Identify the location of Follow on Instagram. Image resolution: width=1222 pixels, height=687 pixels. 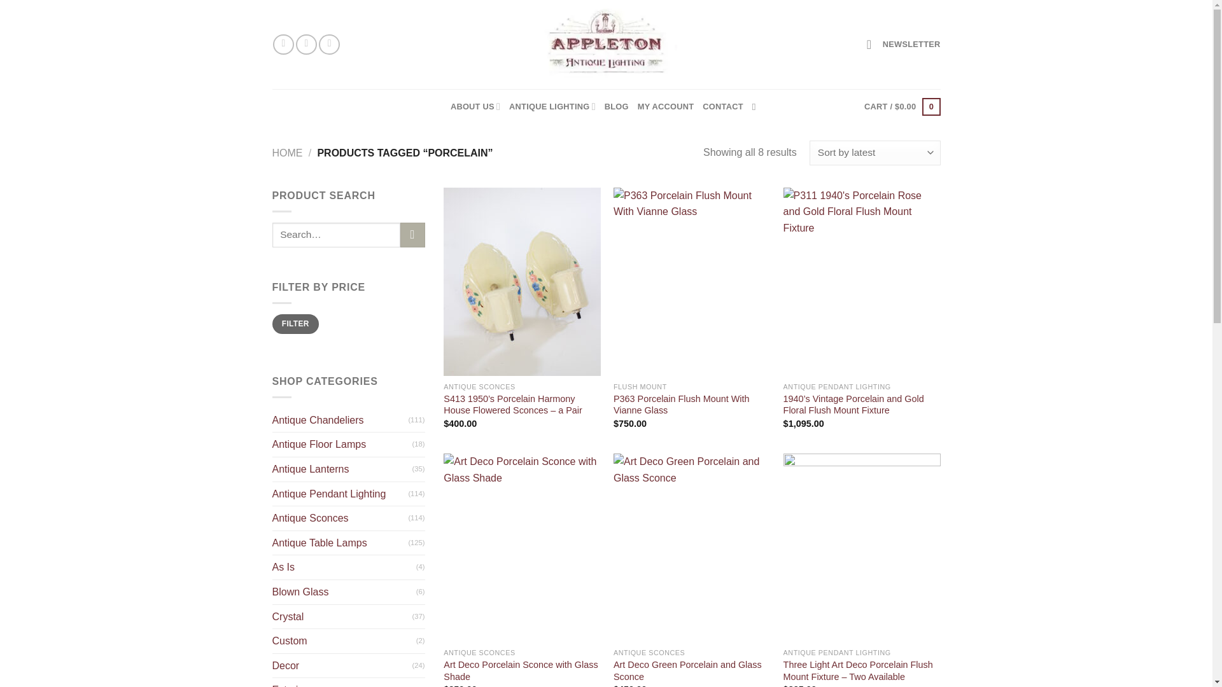
(305, 45).